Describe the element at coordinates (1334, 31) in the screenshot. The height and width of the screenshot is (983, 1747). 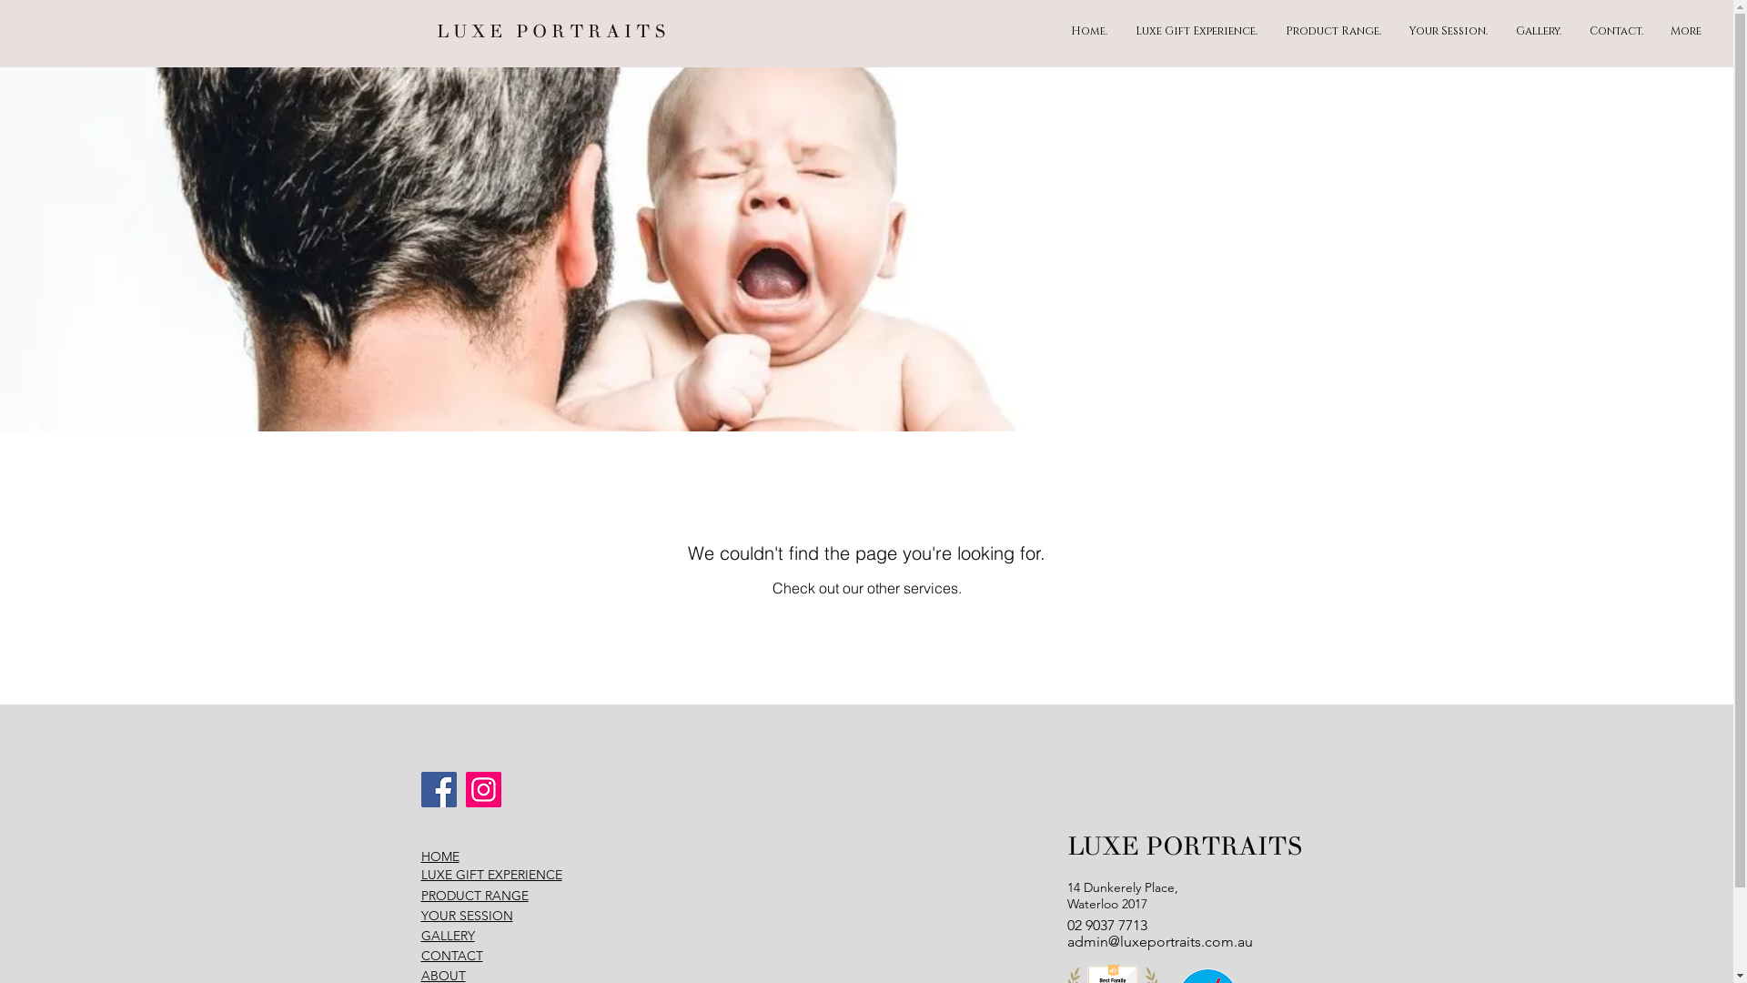
I see `Product Range.` at that location.